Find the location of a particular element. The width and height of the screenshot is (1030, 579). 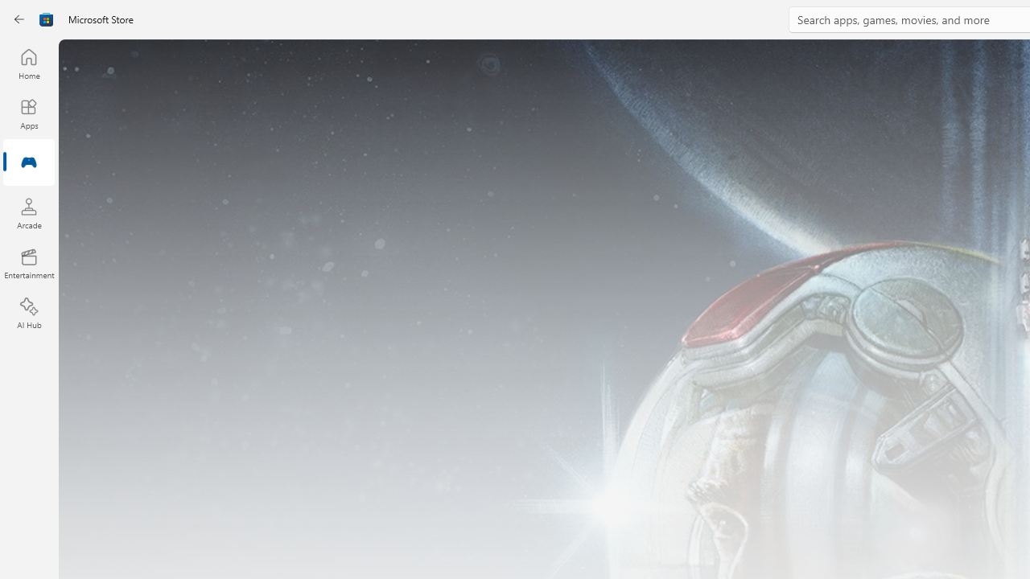

AI Hub is located at coordinates (29, 314).